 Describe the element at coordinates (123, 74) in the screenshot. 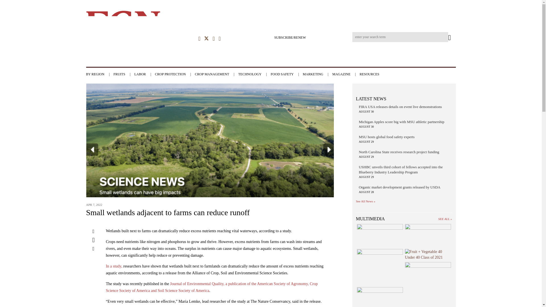

I see `FRUITS` at that location.